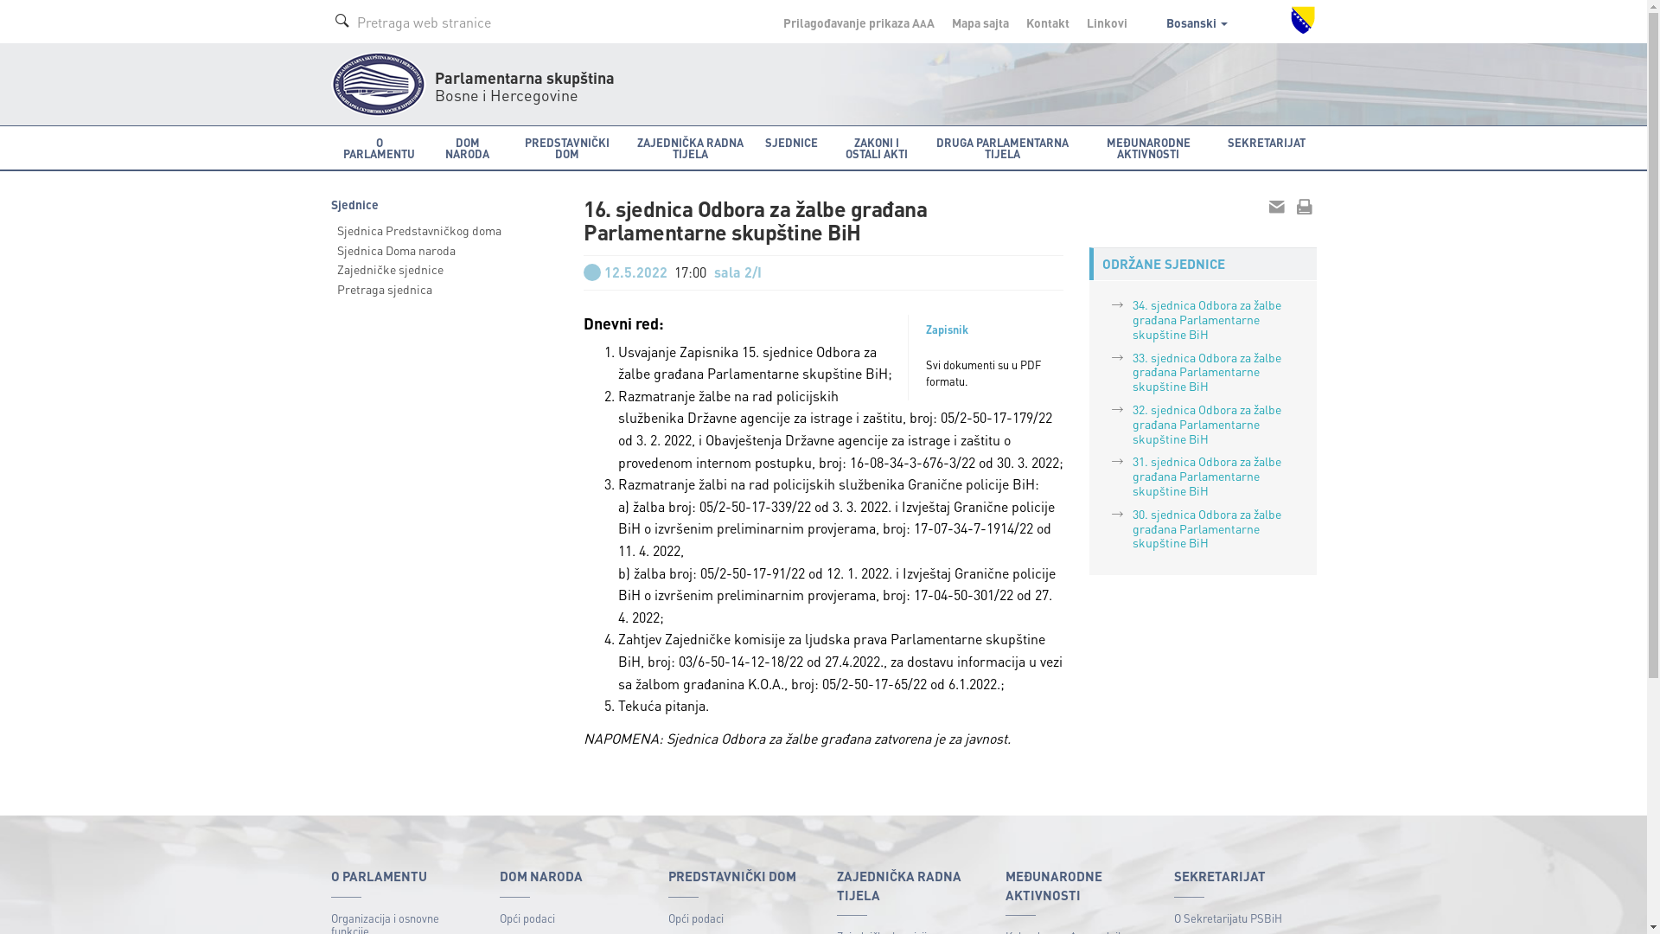  What do you see at coordinates (948, 329) in the screenshot?
I see `Zapisnik` at bounding box center [948, 329].